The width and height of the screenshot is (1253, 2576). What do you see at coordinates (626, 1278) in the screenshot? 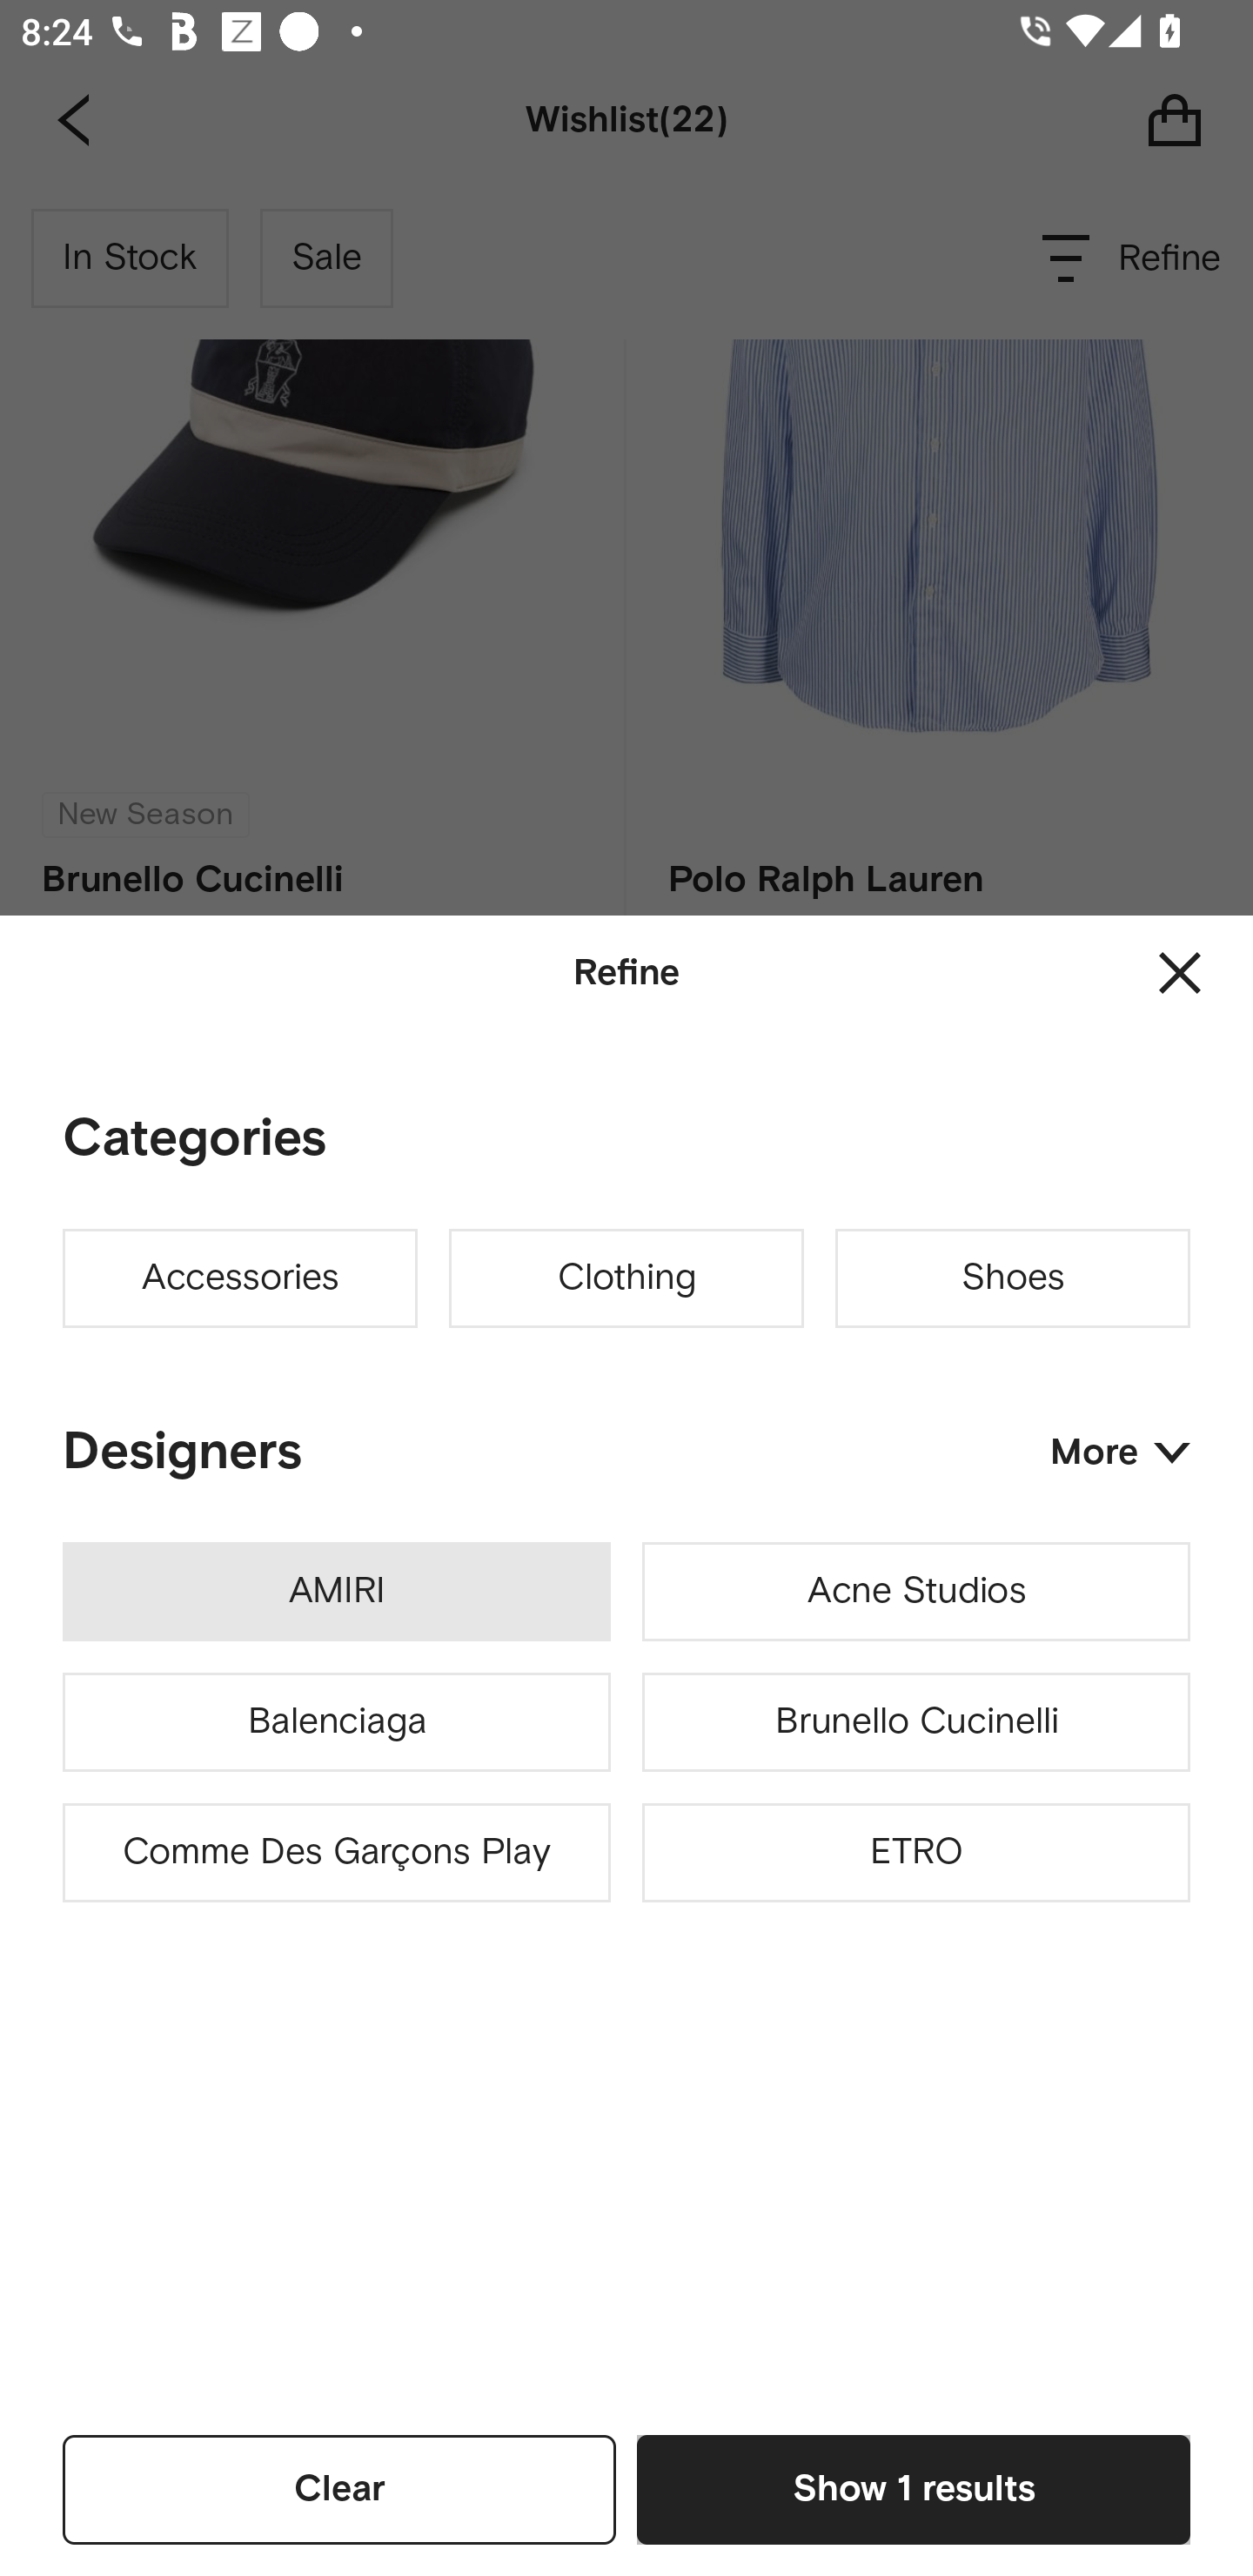
I see `Clothing` at bounding box center [626, 1278].